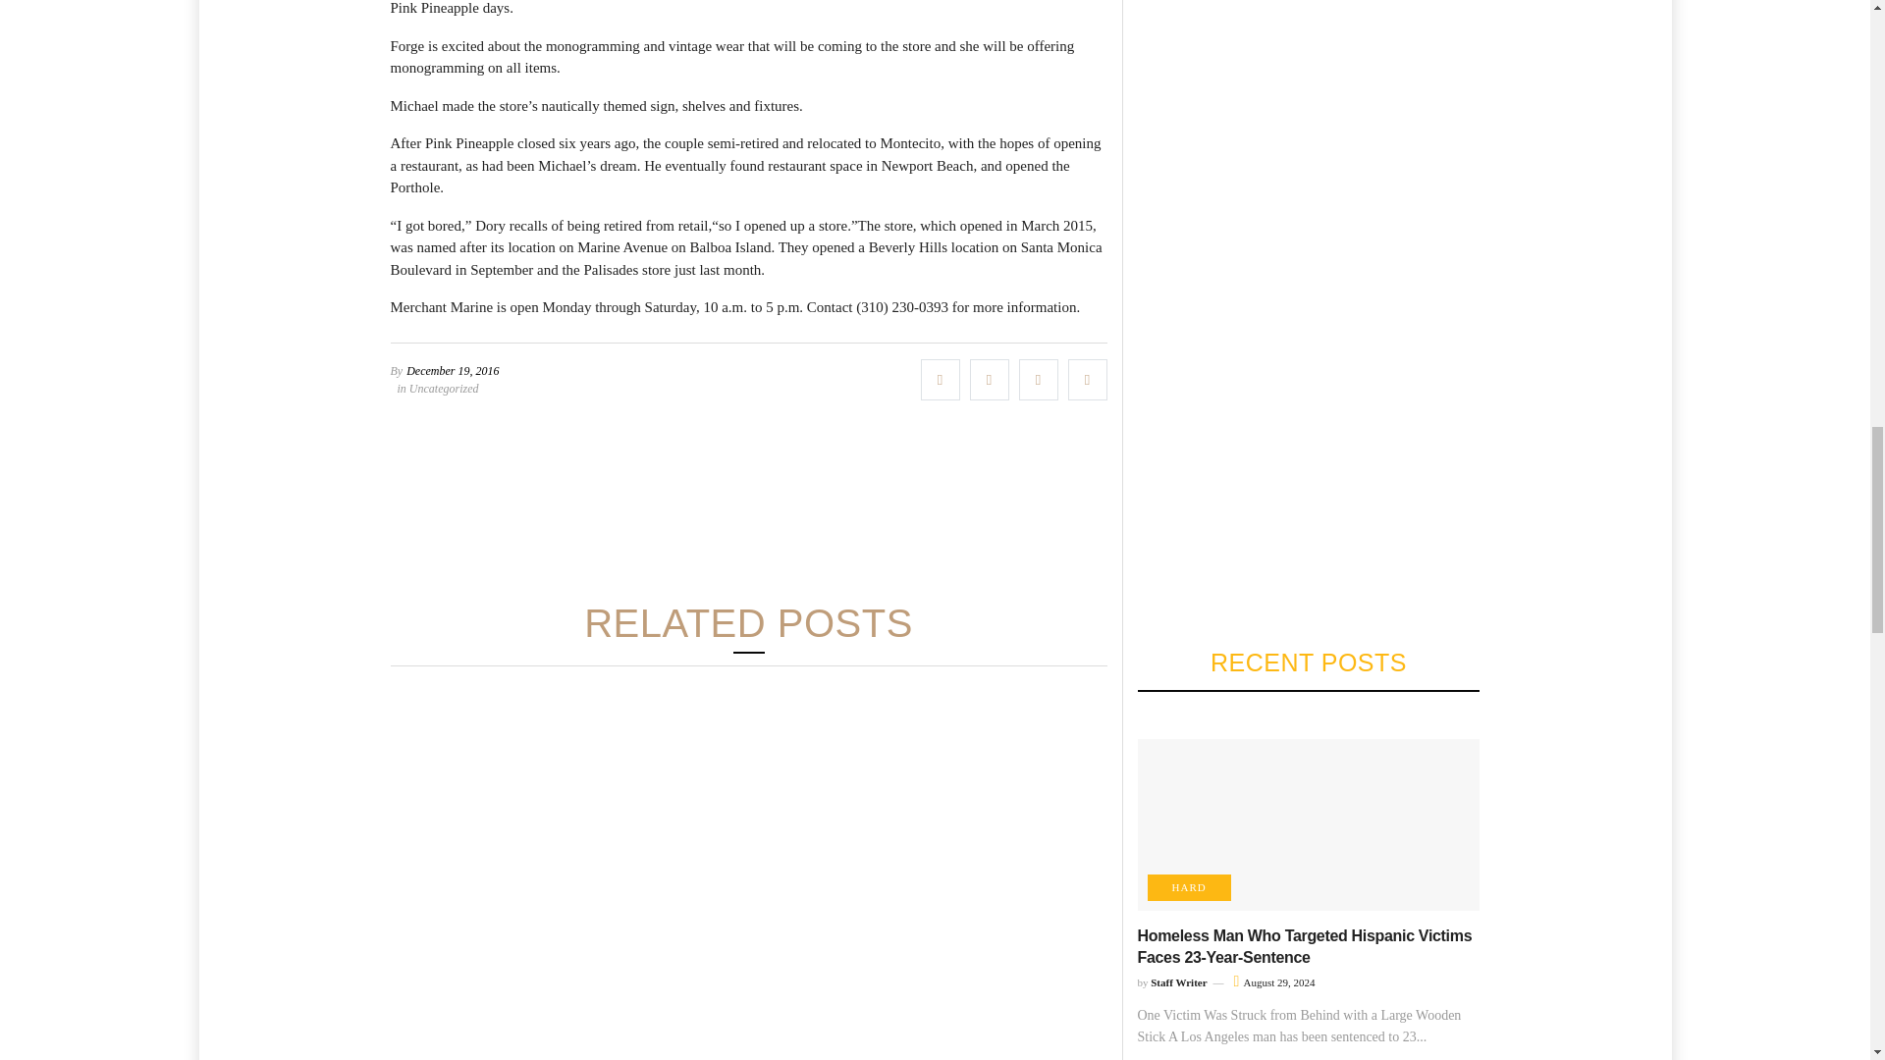  Describe the element at coordinates (1188, 887) in the screenshot. I see `HARD` at that location.